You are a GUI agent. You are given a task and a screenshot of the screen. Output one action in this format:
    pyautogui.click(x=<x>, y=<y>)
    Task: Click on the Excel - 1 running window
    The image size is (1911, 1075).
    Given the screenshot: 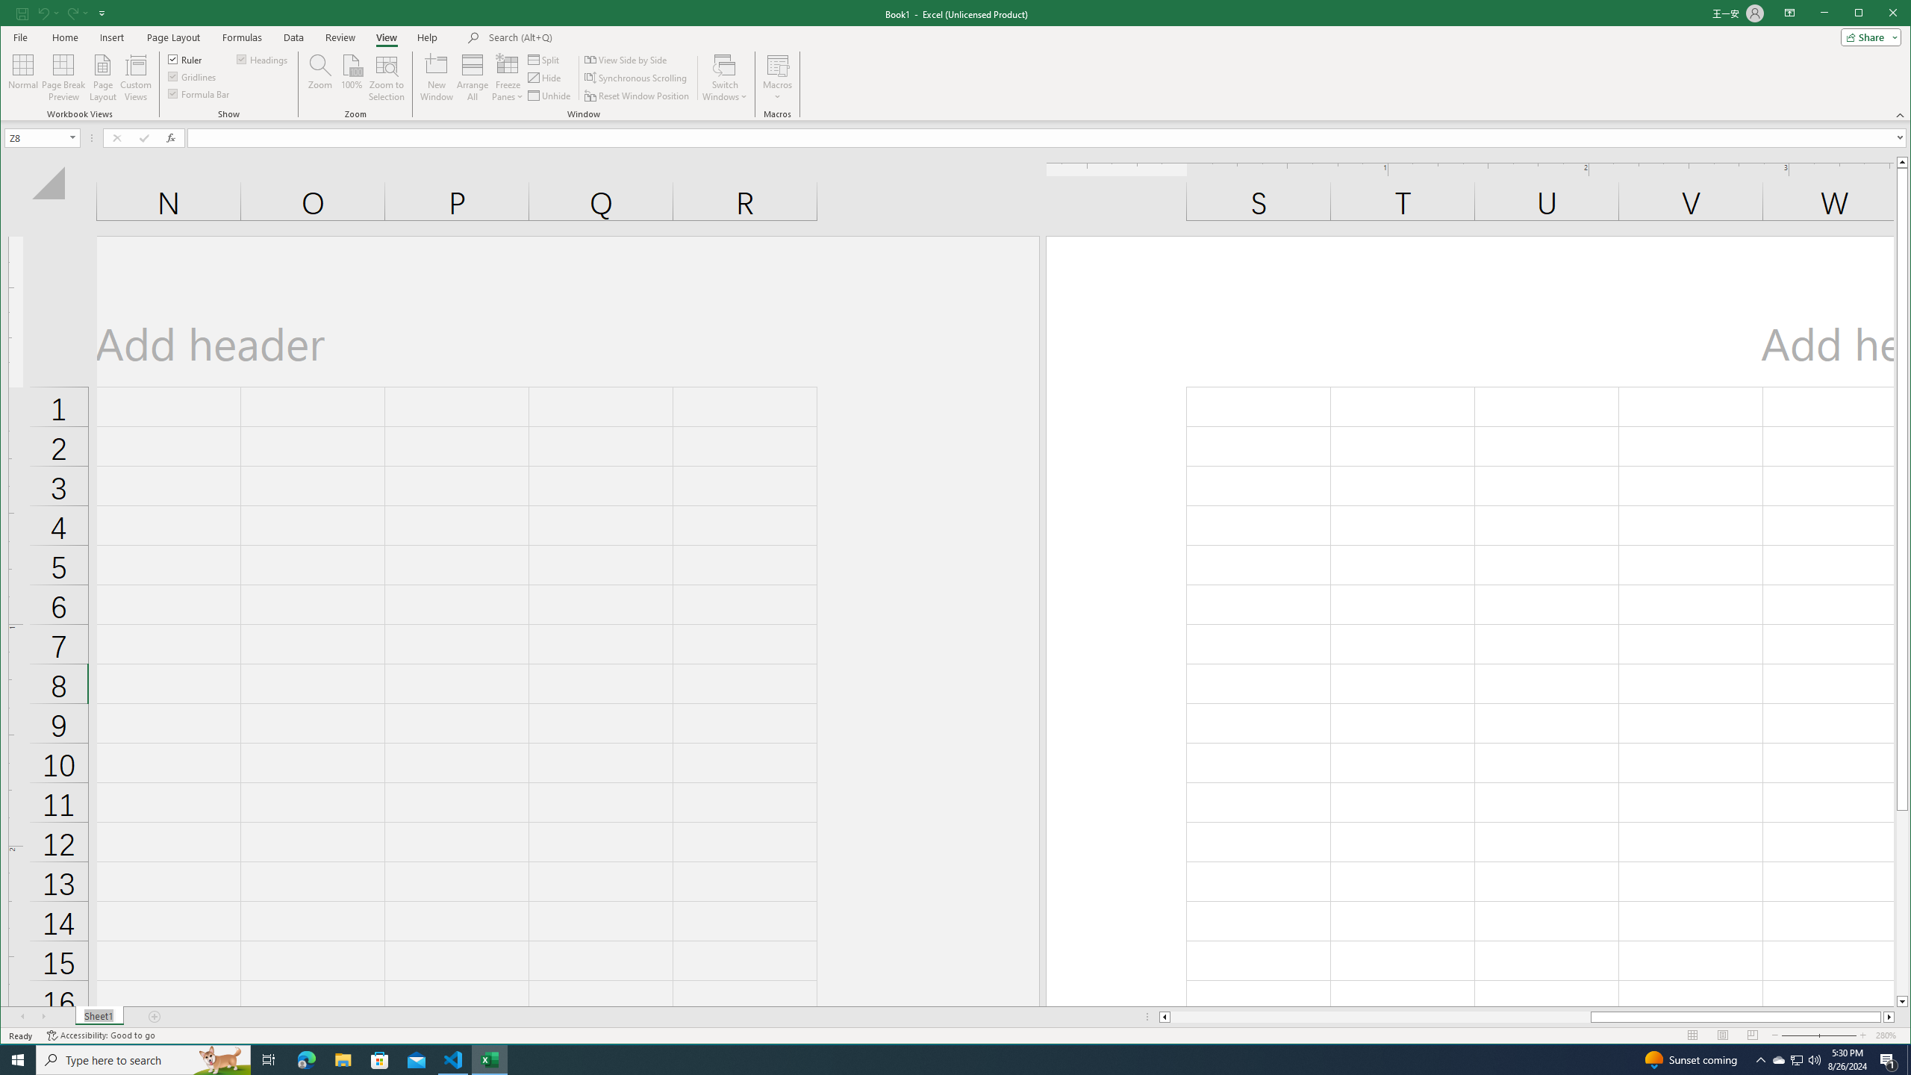 What is the action you would take?
    pyautogui.click(x=490, y=1060)
    